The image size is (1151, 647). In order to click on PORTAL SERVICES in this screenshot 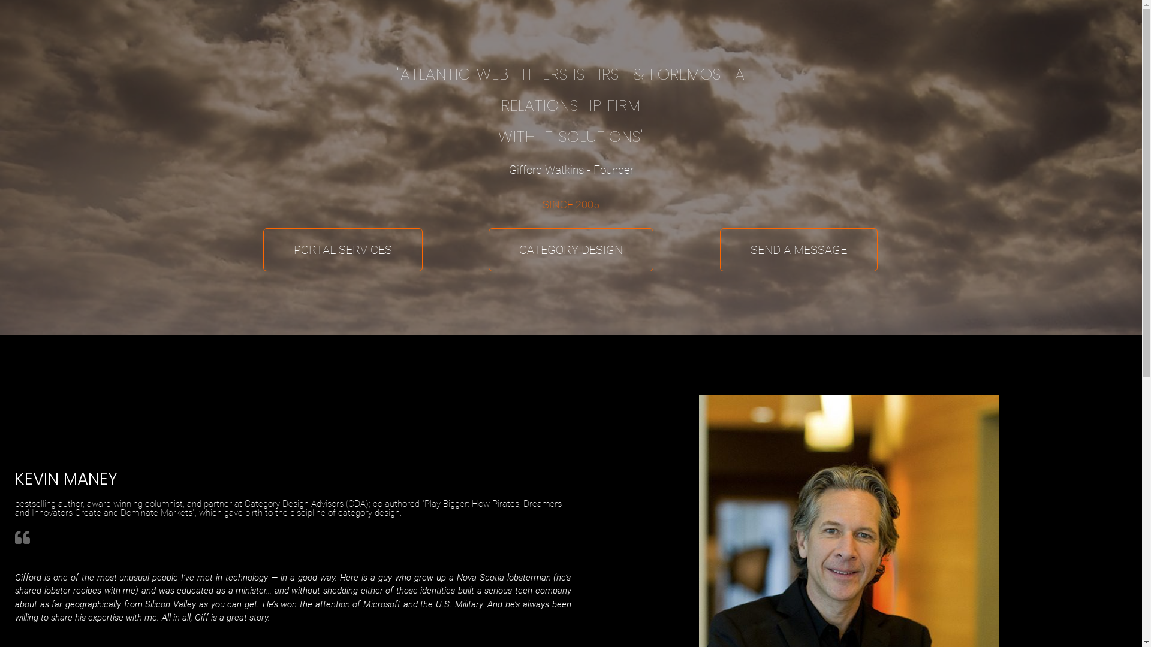, I will do `click(343, 249)`.